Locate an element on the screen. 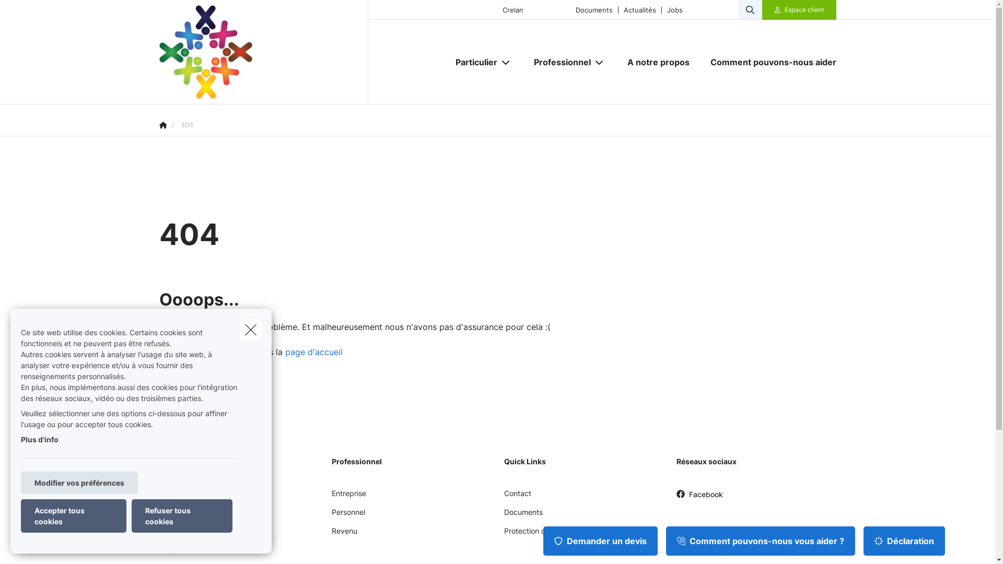 This screenshot has height=564, width=1003. Espace client is located at coordinates (804, 10).